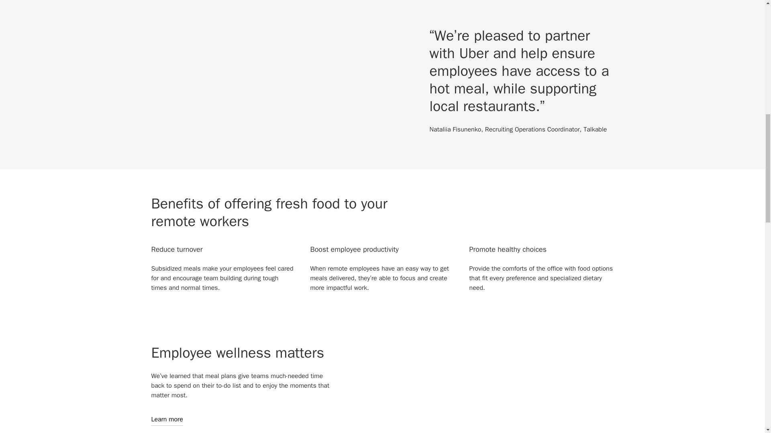 The image size is (771, 433). Describe the element at coordinates (167, 419) in the screenshot. I see `Learn more` at that location.